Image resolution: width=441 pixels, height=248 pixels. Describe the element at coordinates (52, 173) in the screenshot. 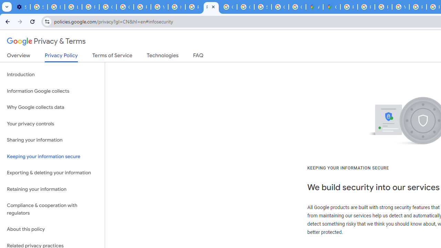

I see `Exporting & deleting your information` at that location.